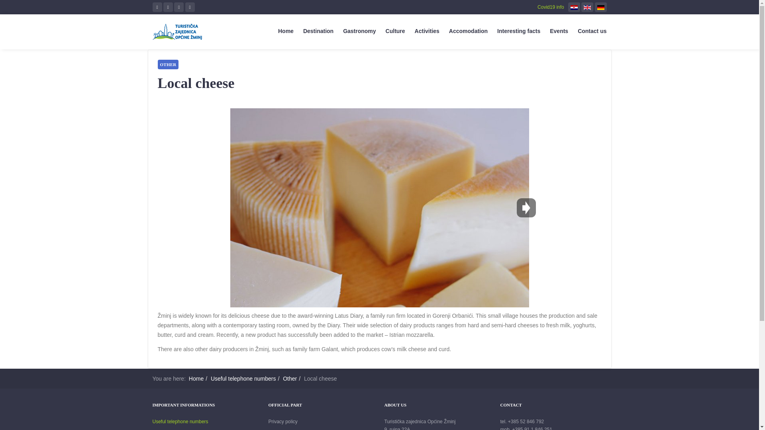 The width and height of the screenshot is (765, 430). I want to click on twitter, so click(168, 7).